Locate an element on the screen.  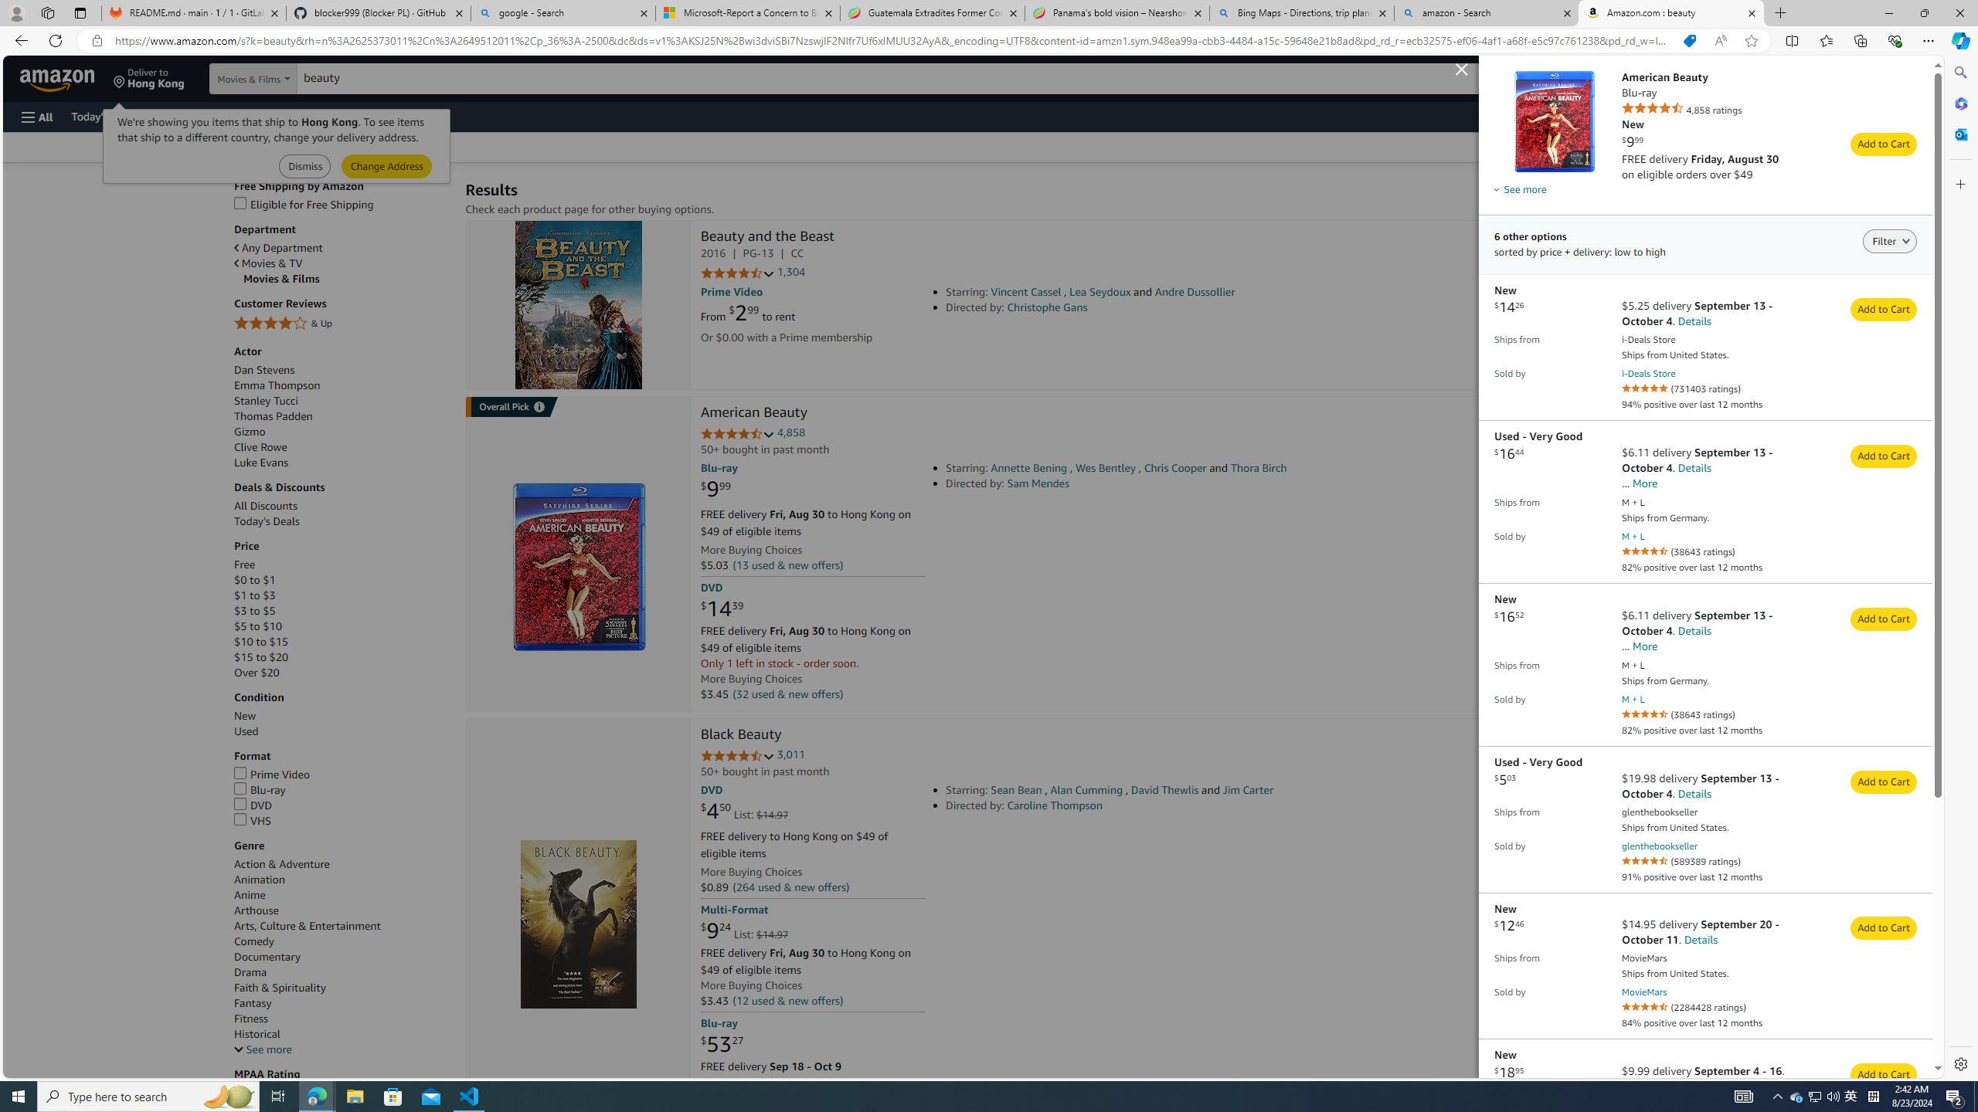
$4.50 List: $14.97 is located at coordinates (745, 811).